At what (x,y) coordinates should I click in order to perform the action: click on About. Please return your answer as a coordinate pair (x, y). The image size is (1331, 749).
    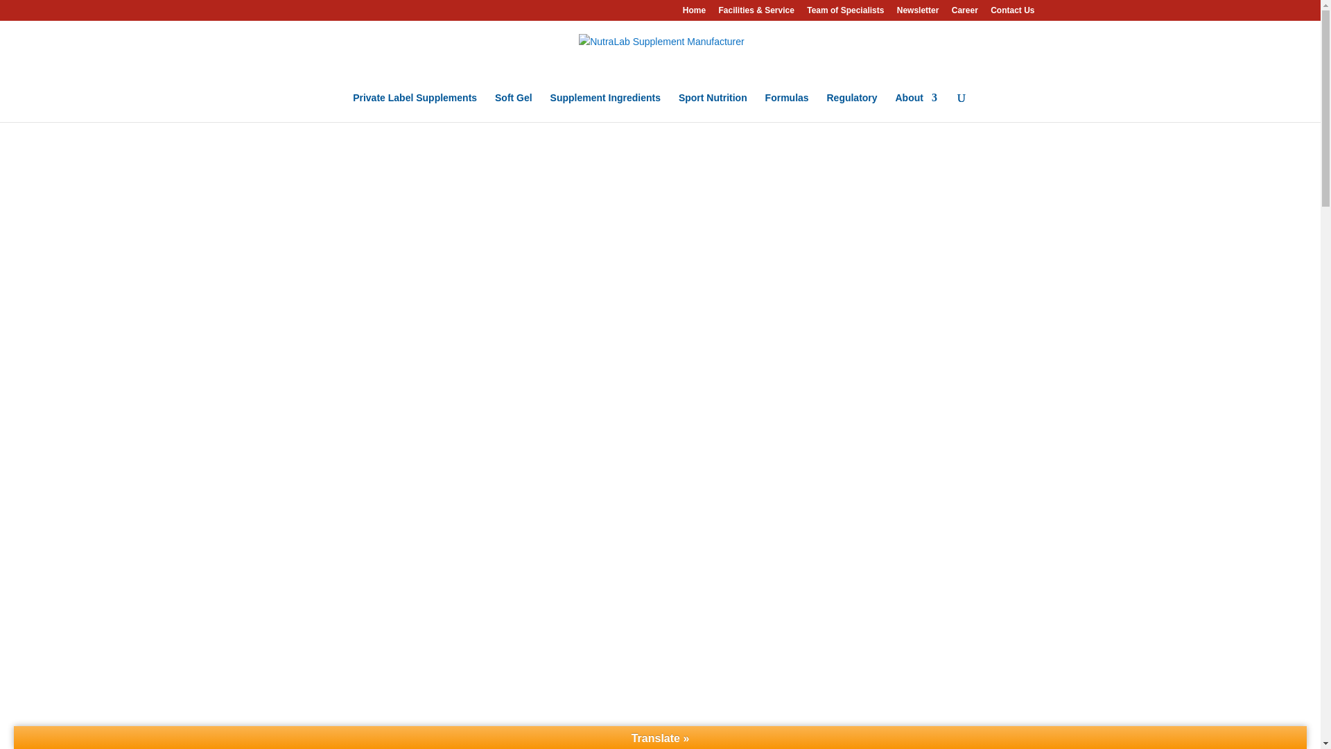
    Looking at the image, I should click on (916, 107).